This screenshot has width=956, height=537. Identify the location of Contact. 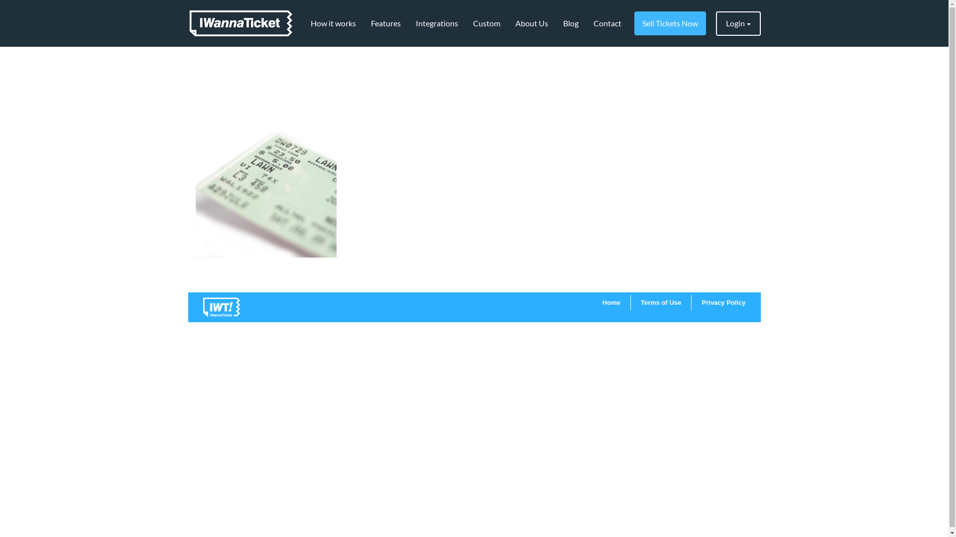
(607, 23).